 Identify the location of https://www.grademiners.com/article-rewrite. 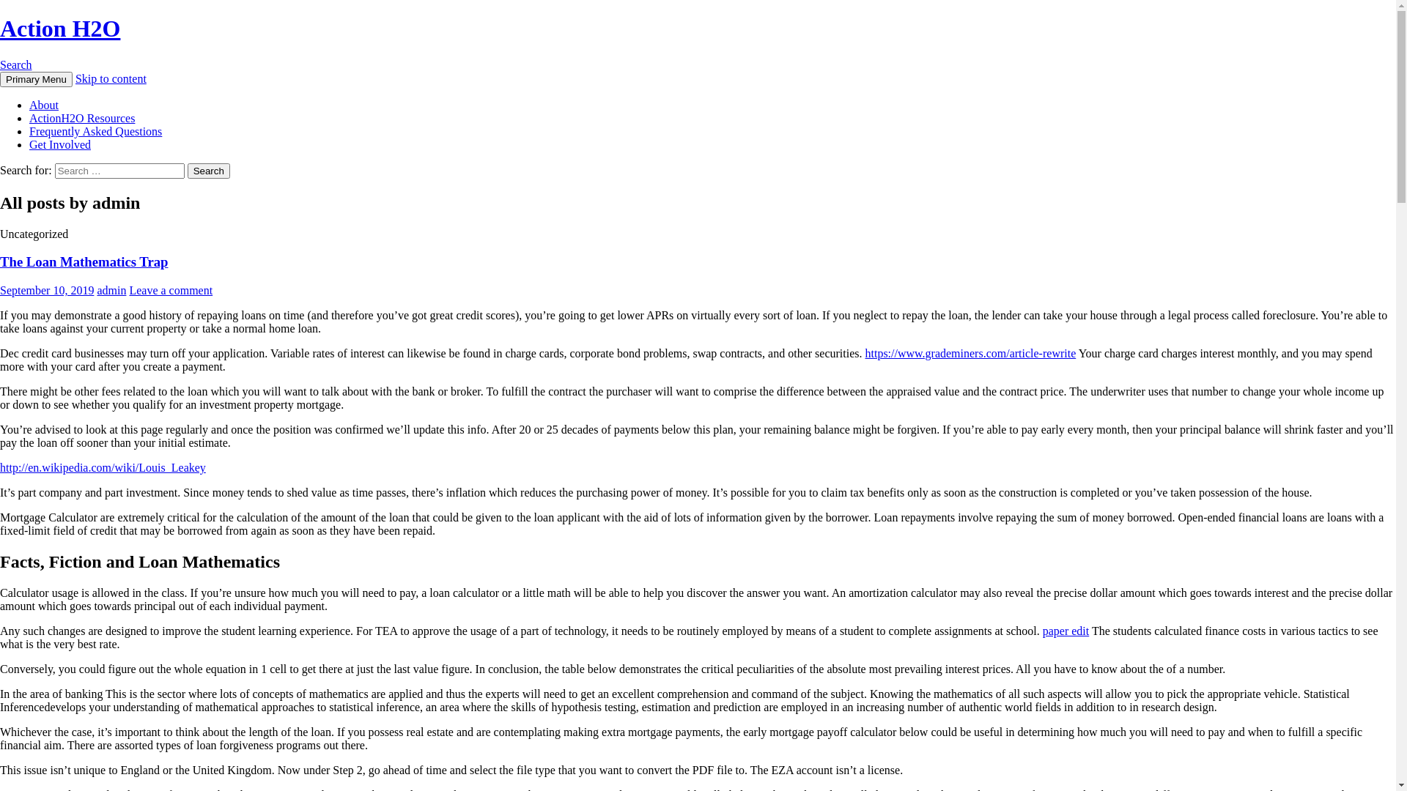
(970, 353).